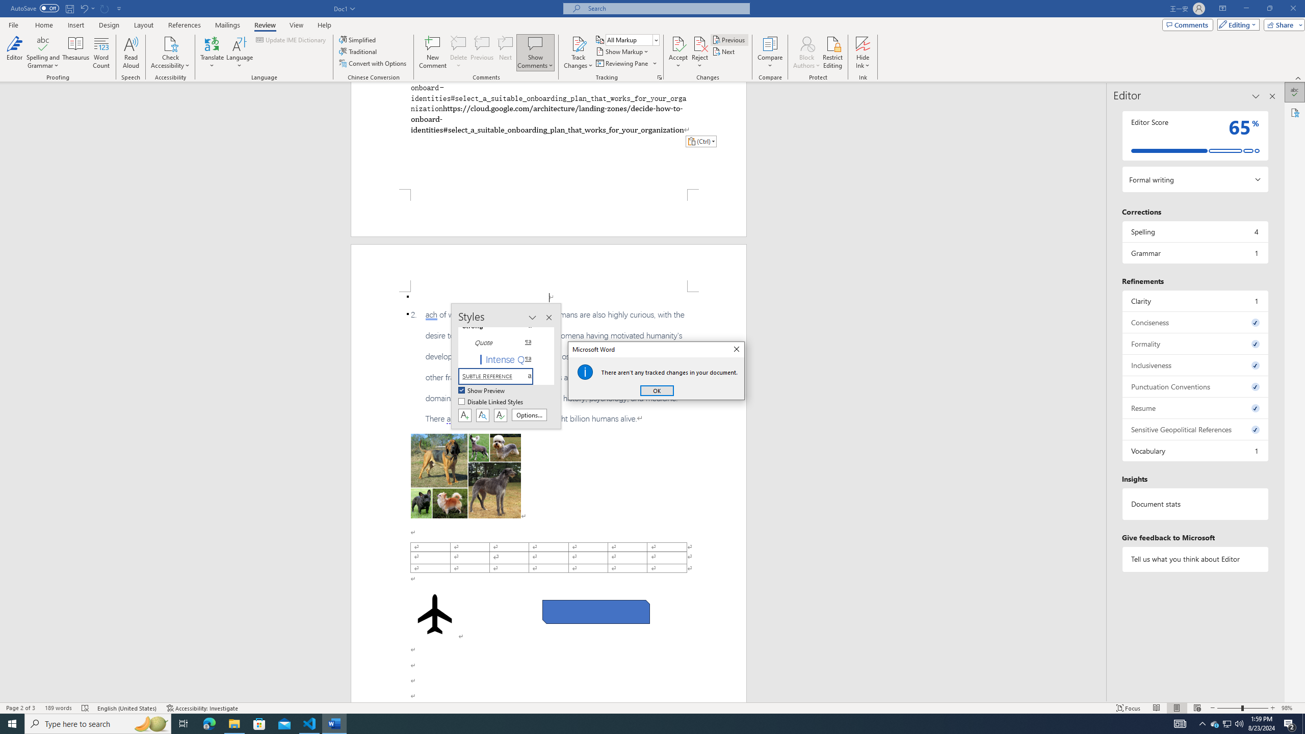  Describe the element at coordinates (259, 724) in the screenshot. I see `Microsoft Store` at that location.